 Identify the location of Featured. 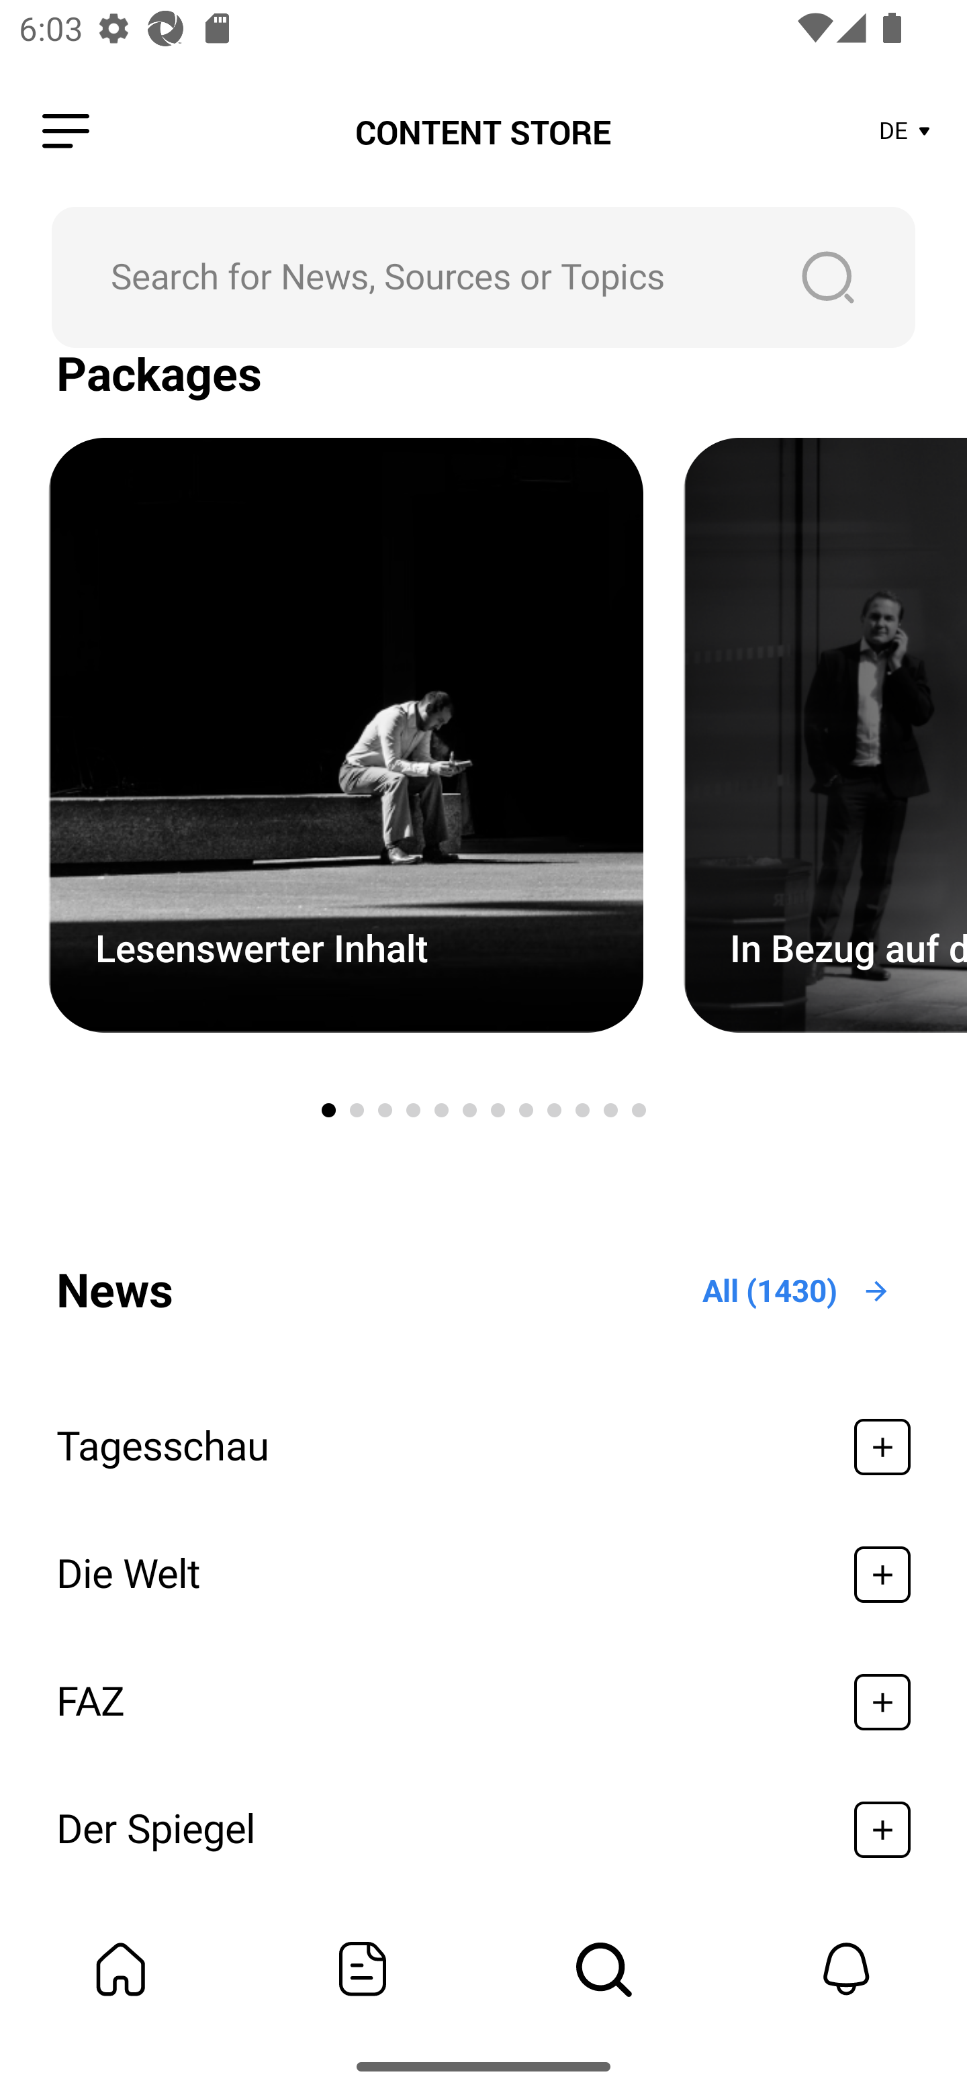
(363, 1969).